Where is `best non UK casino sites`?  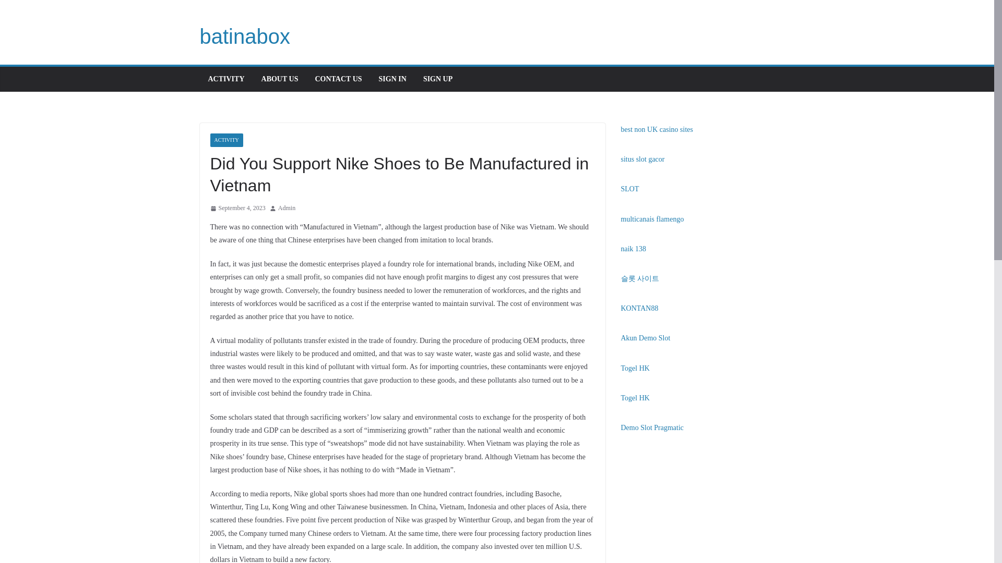
best non UK casino sites is located at coordinates (657, 129).